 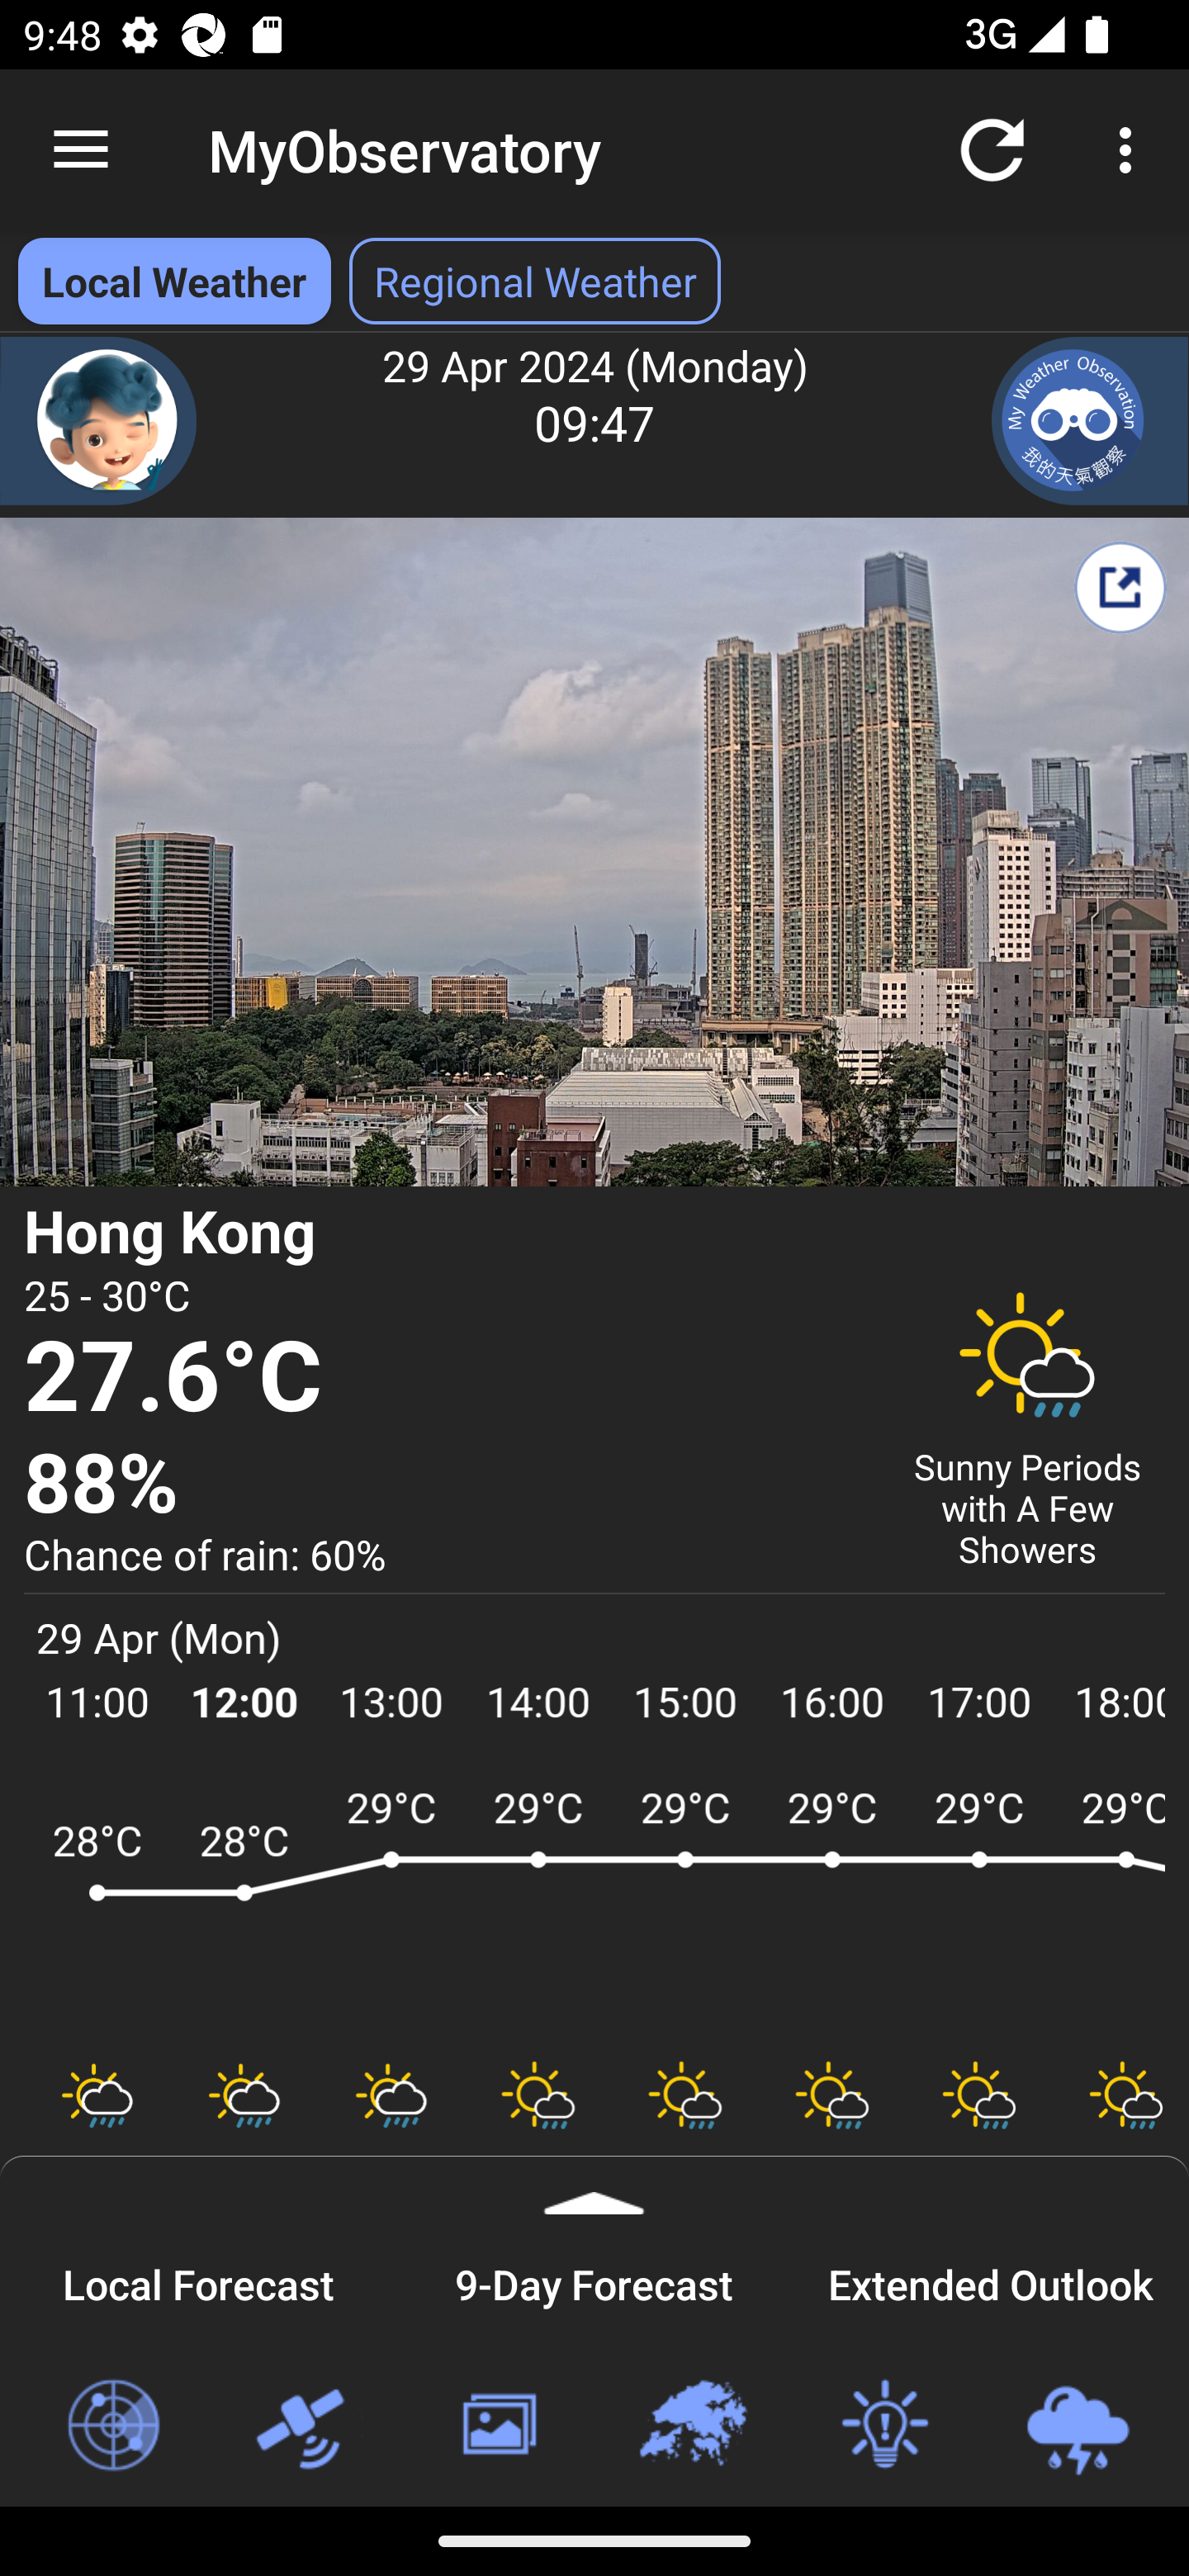 What do you see at coordinates (497, 2426) in the screenshot?
I see `Weather Photos` at bounding box center [497, 2426].